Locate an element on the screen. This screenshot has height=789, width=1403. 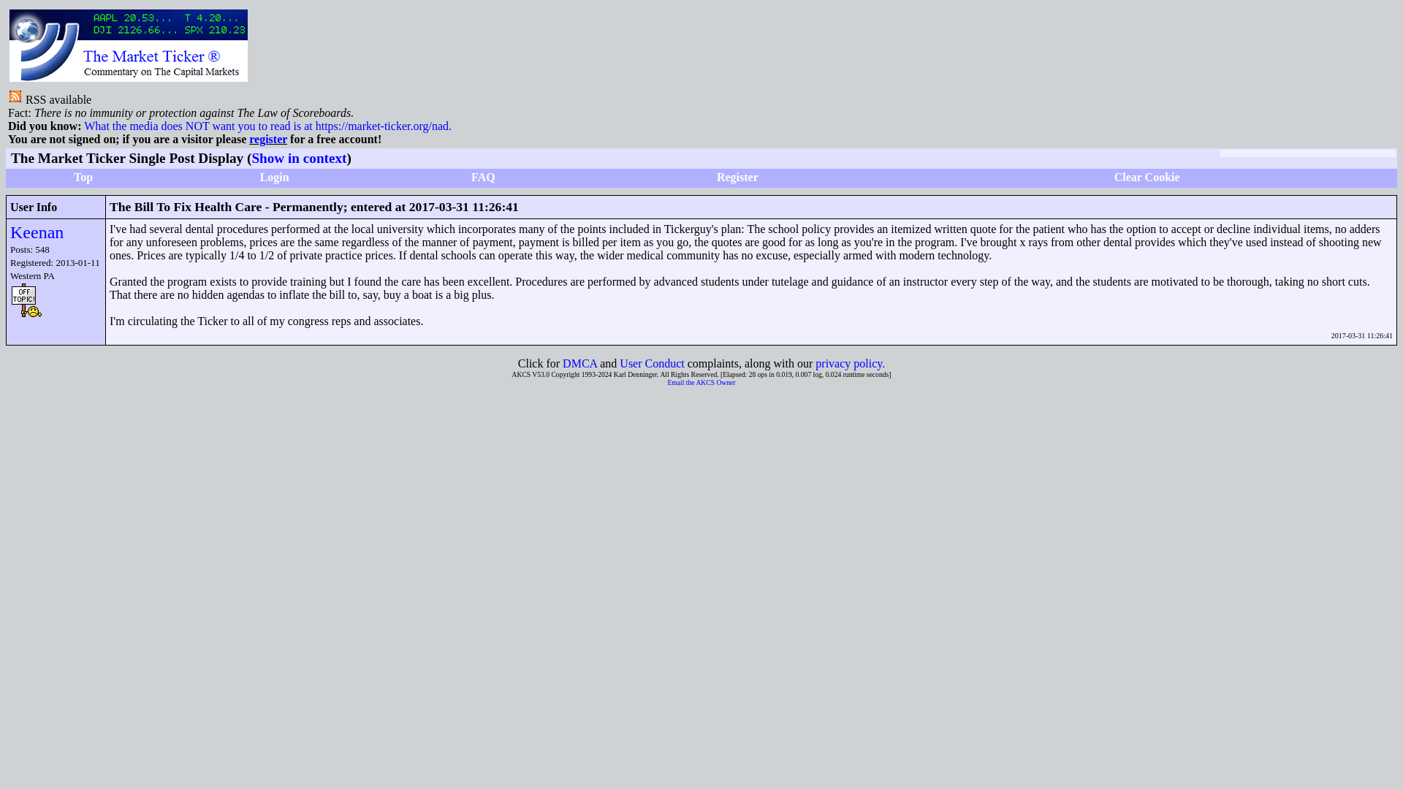
Clear Cookie is located at coordinates (1147, 177).